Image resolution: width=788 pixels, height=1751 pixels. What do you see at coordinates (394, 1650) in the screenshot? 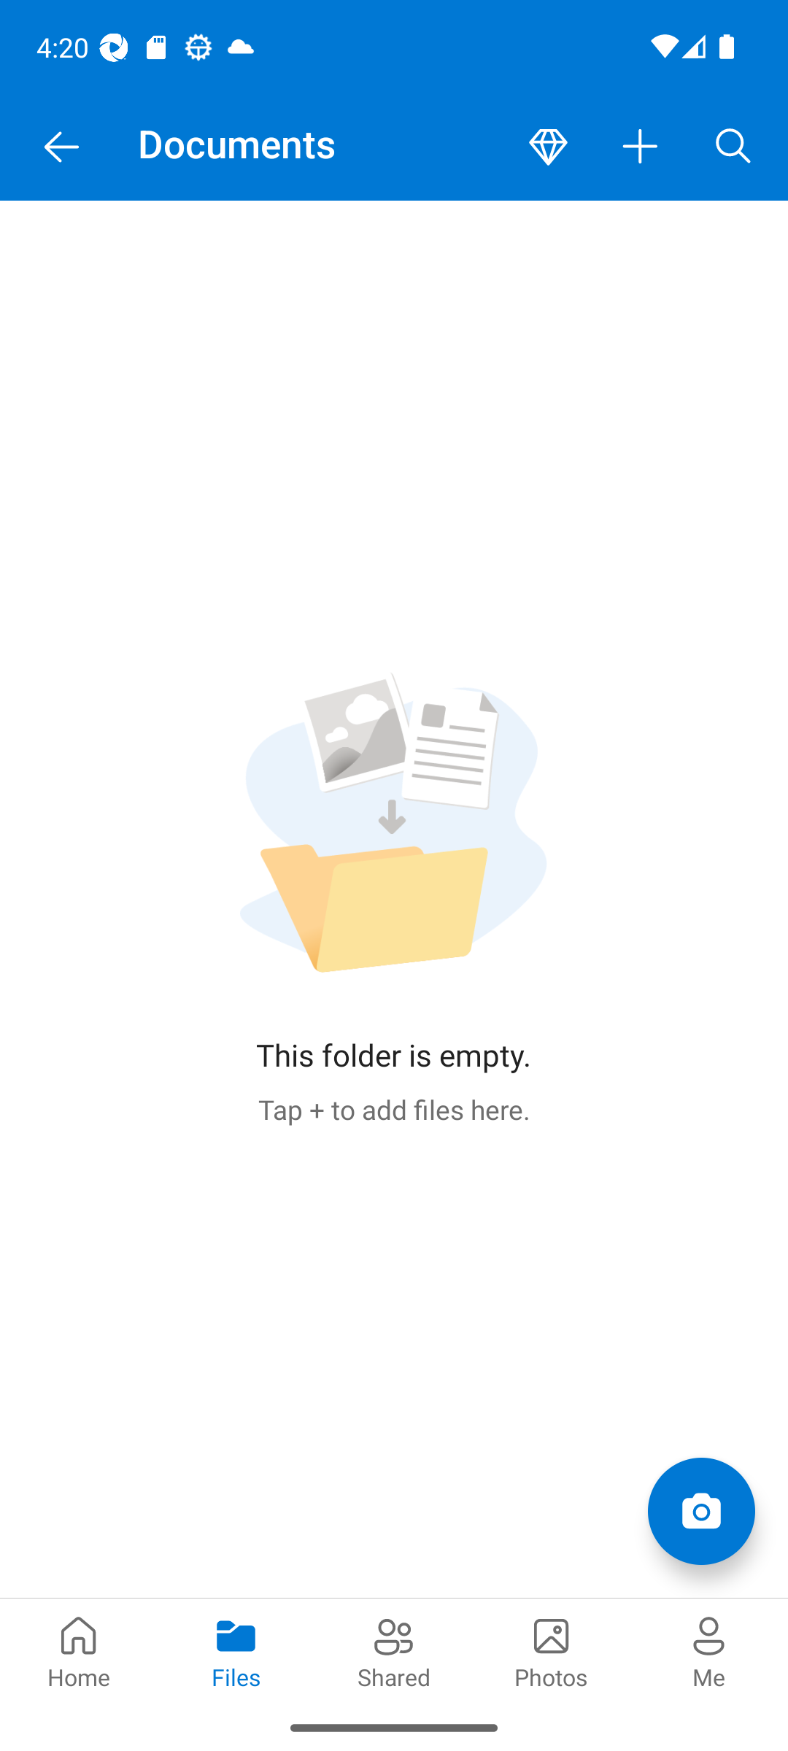
I see `Shared pivot Shared` at bounding box center [394, 1650].